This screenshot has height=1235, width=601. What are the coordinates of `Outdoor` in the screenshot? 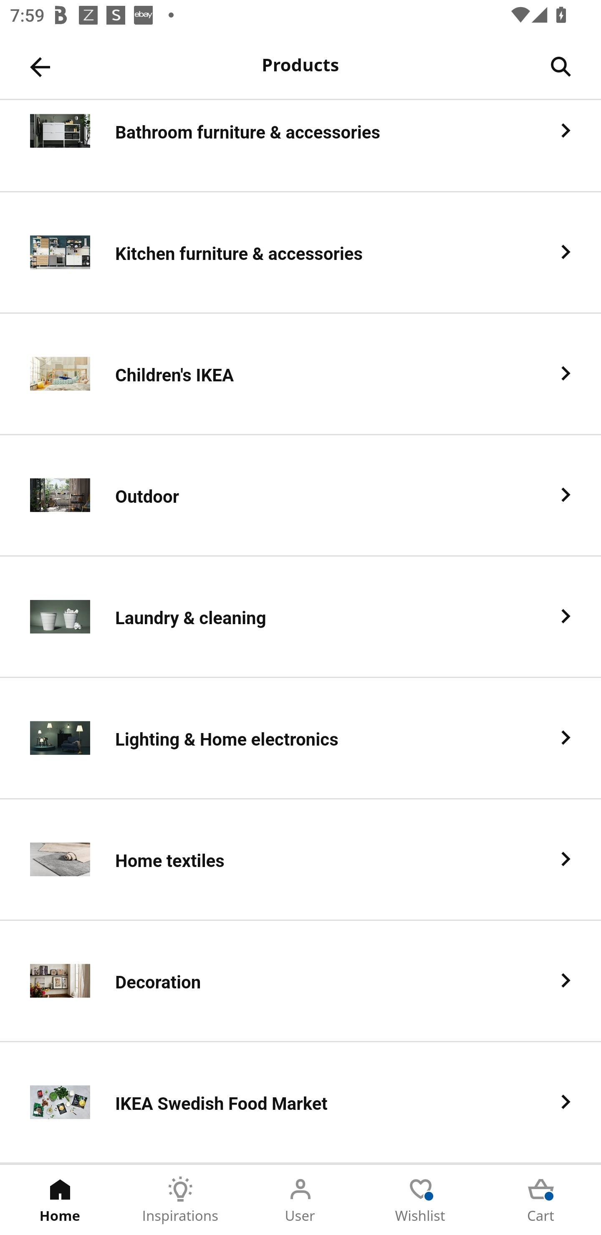 It's located at (300, 496).